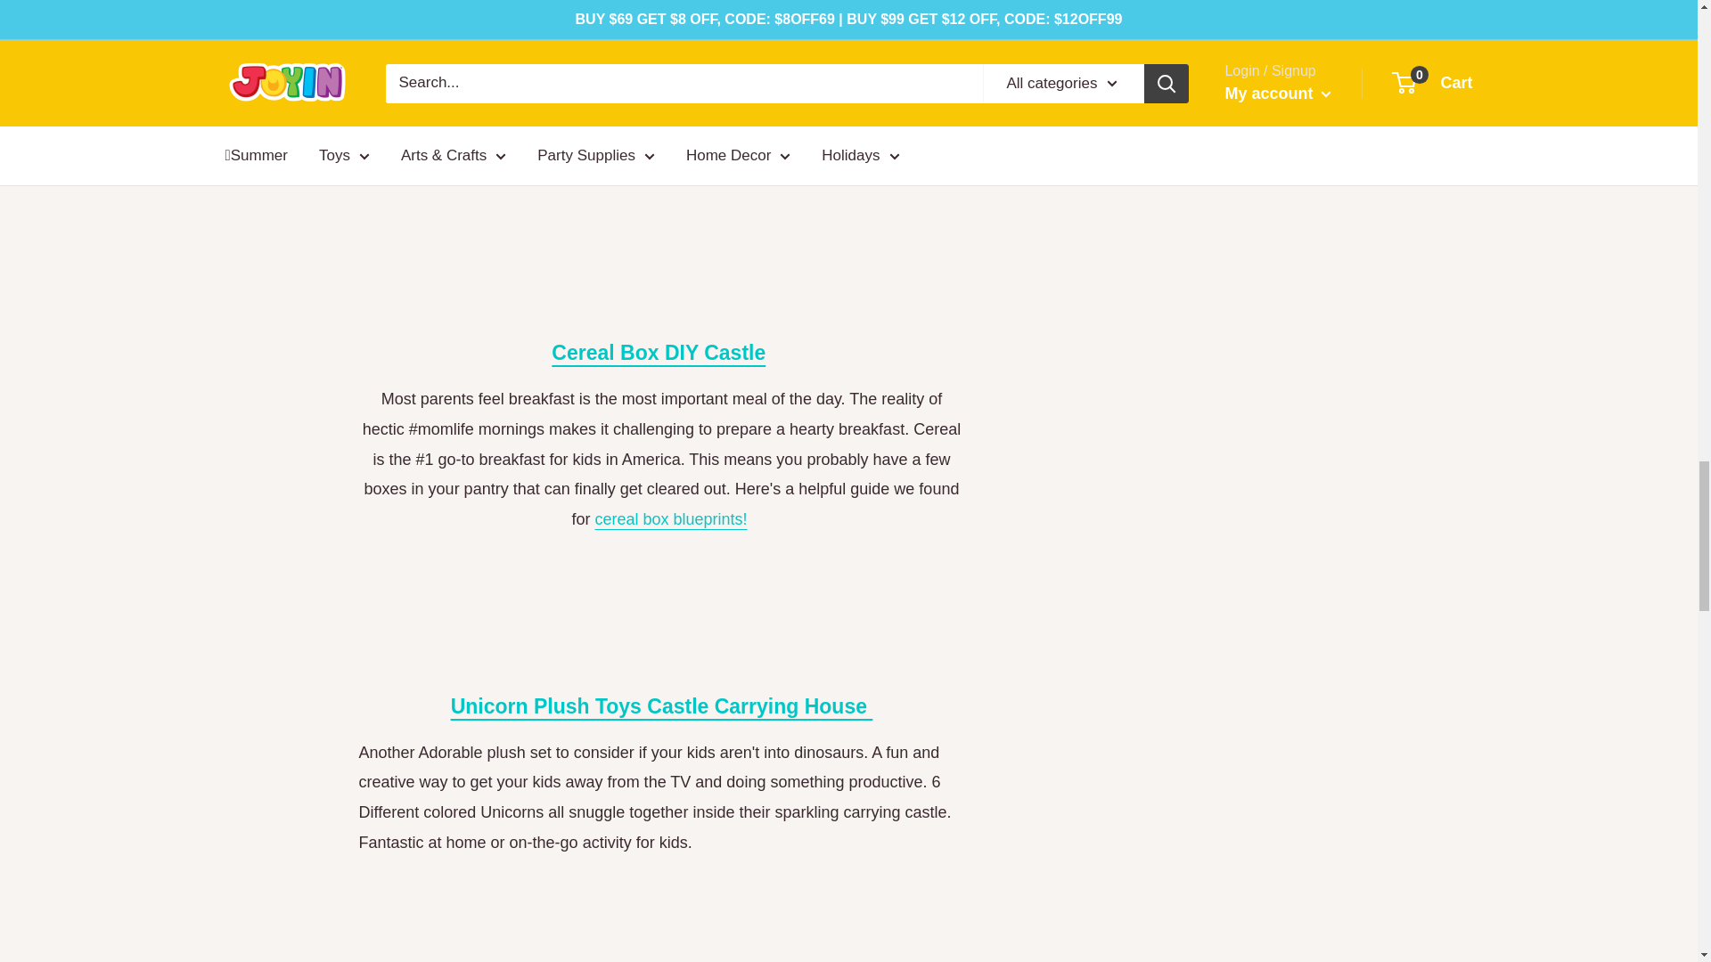 The image size is (1711, 962). I want to click on PLAY-ACT 6 PACK UNICORN CASTLE PLUSH TOY SET, so click(661, 705).